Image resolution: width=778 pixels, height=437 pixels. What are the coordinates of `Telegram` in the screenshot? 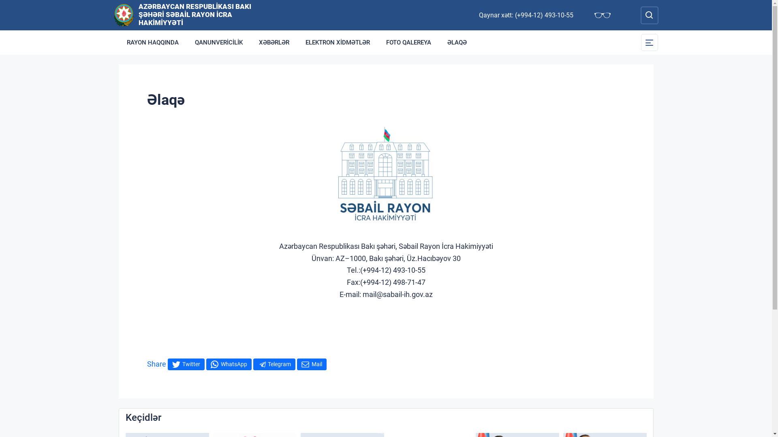 It's located at (274, 364).